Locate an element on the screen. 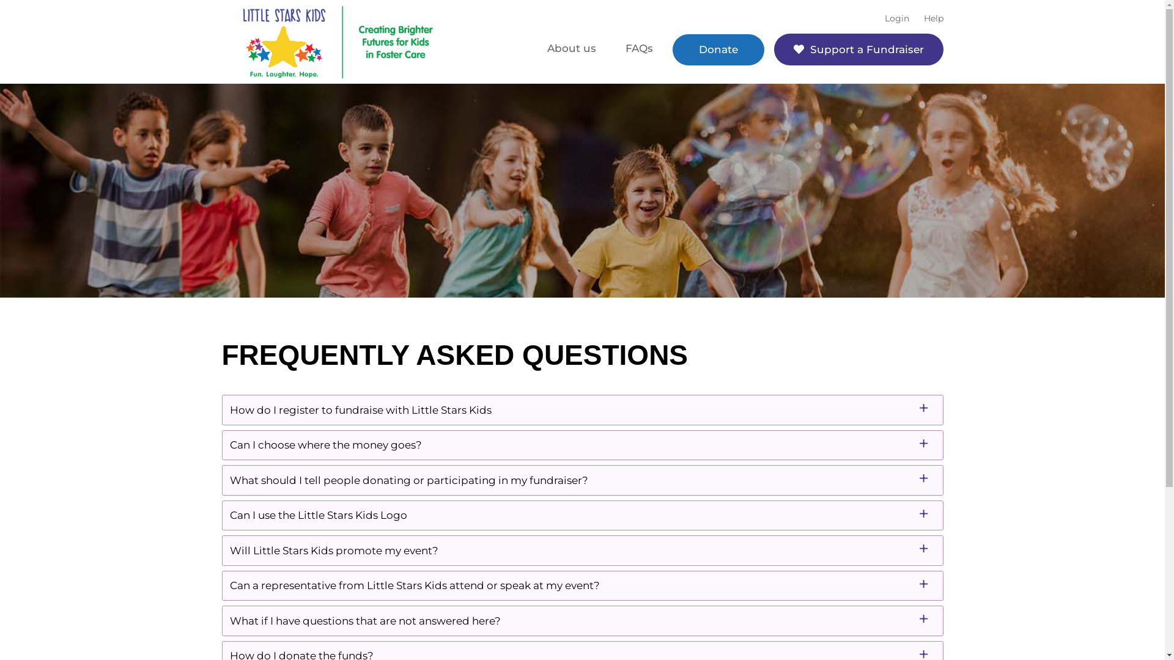 This screenshot has height=660, width=1174. Can I choose where the money goes? is located at coordinates (582, 446).